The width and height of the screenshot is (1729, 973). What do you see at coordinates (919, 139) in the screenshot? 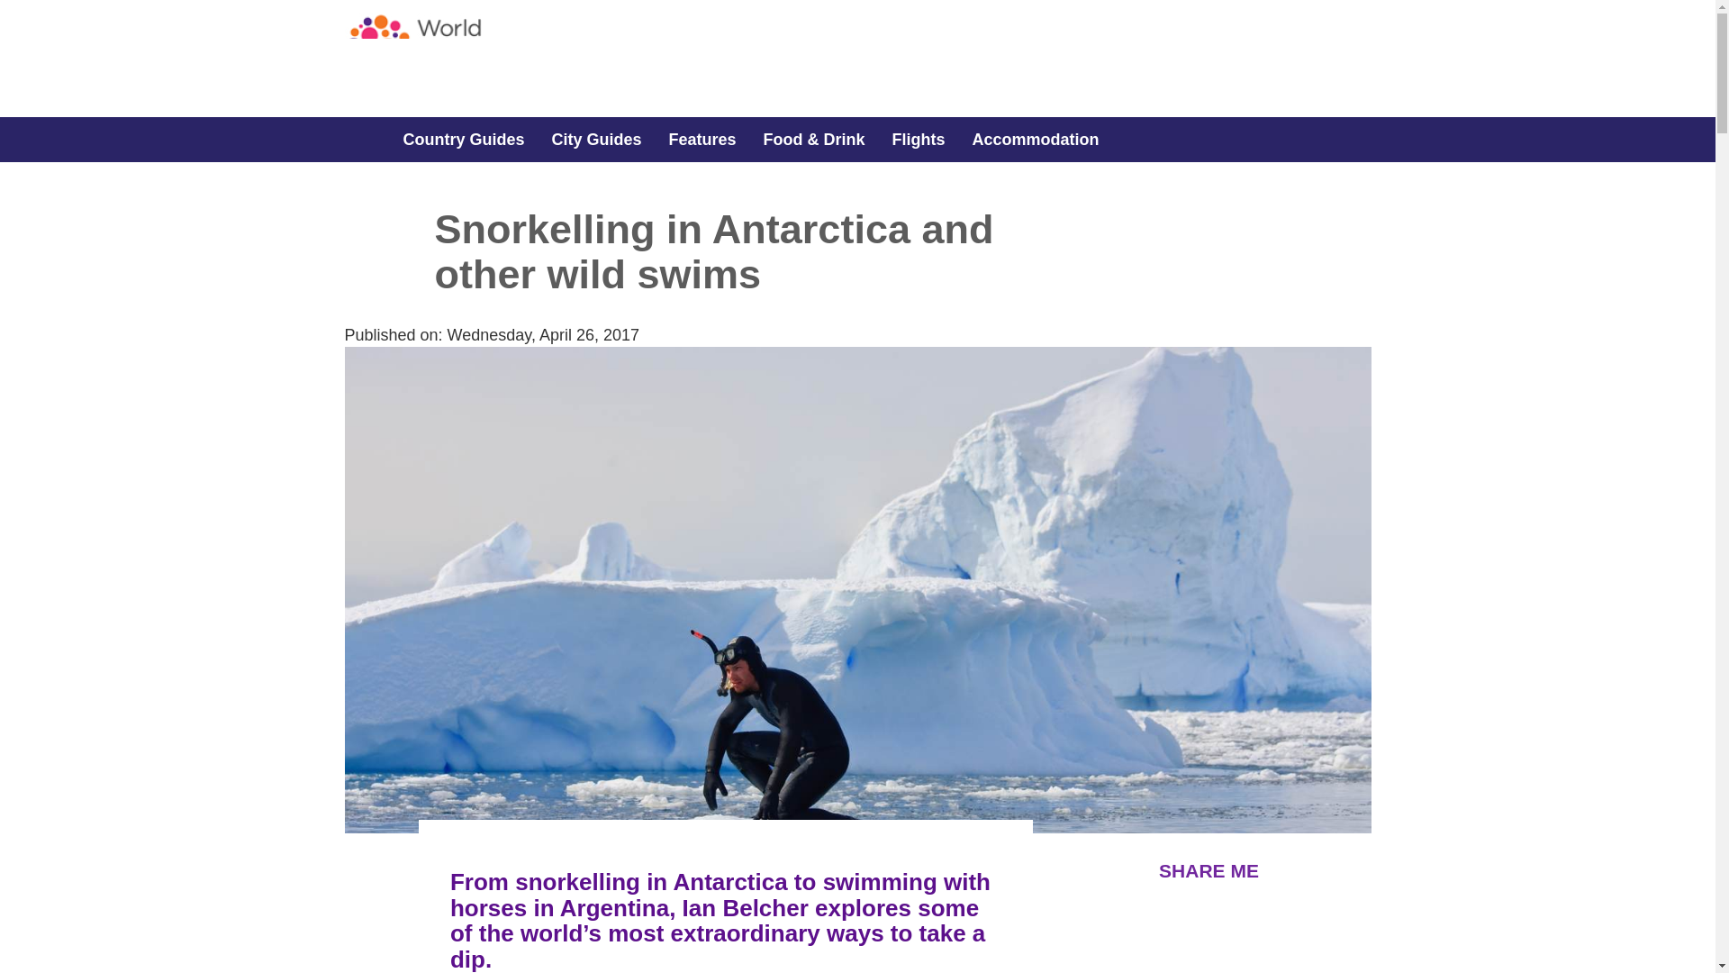
I see `Flights` at bounding box center [919, 139].